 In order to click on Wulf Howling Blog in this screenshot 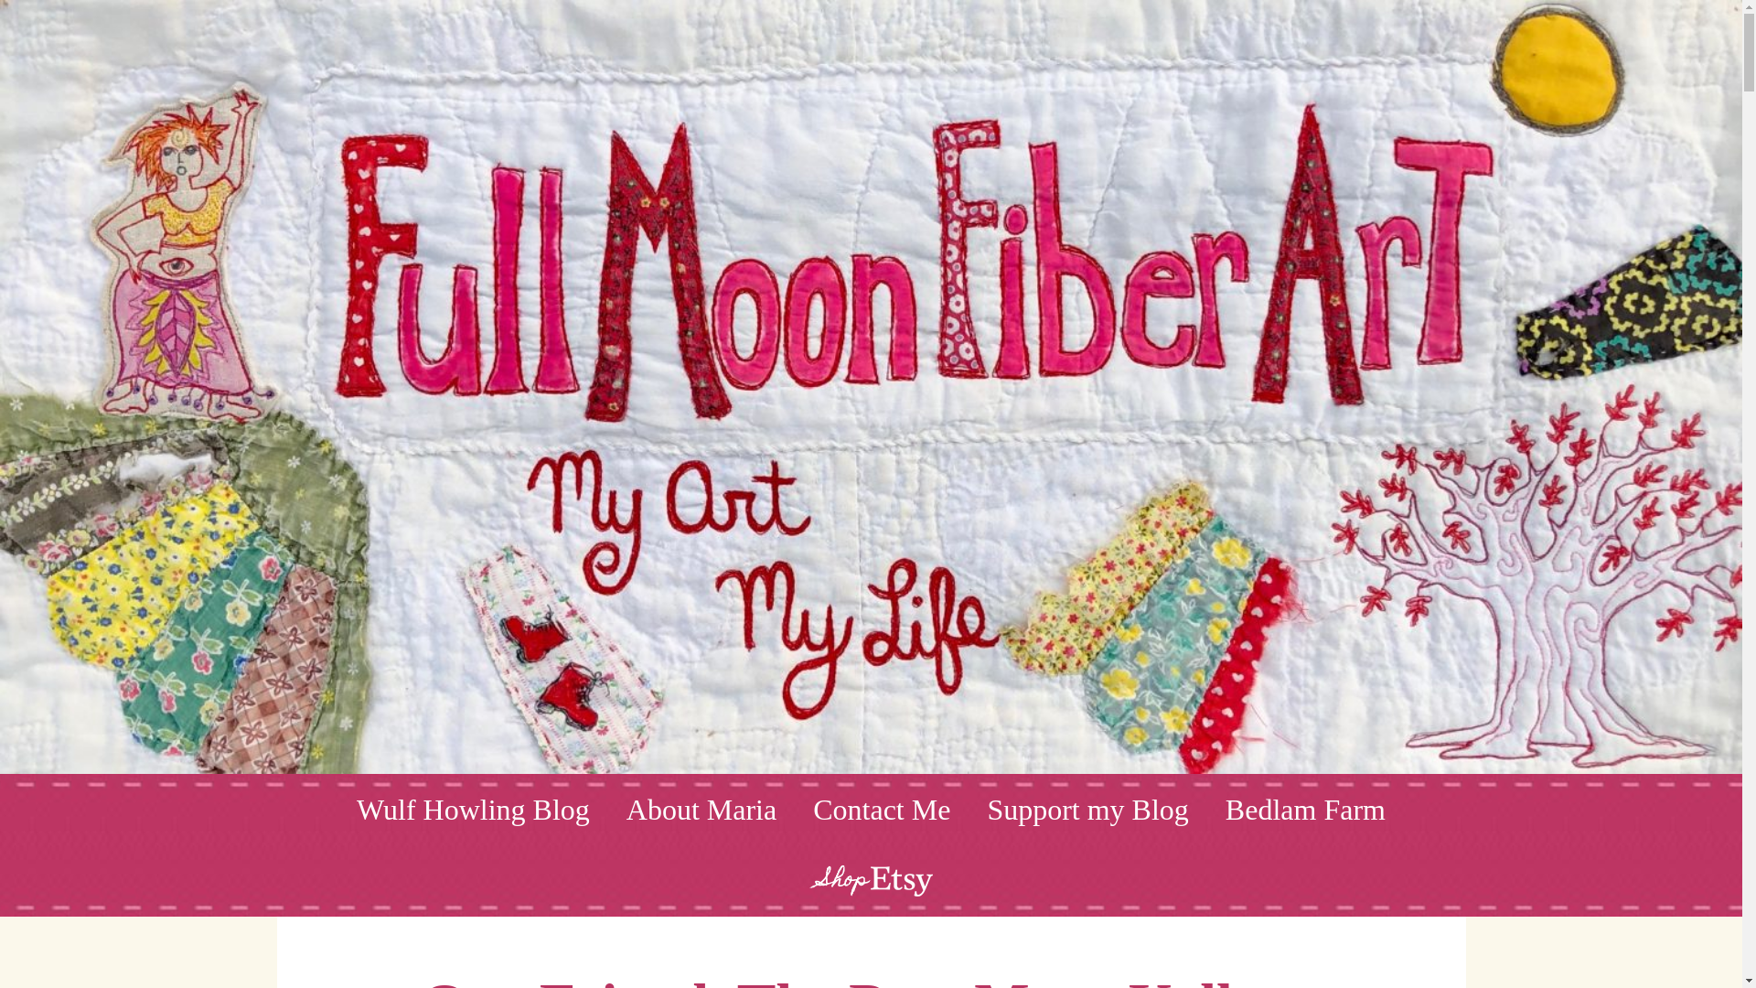, I will do `click(473, 809)`.